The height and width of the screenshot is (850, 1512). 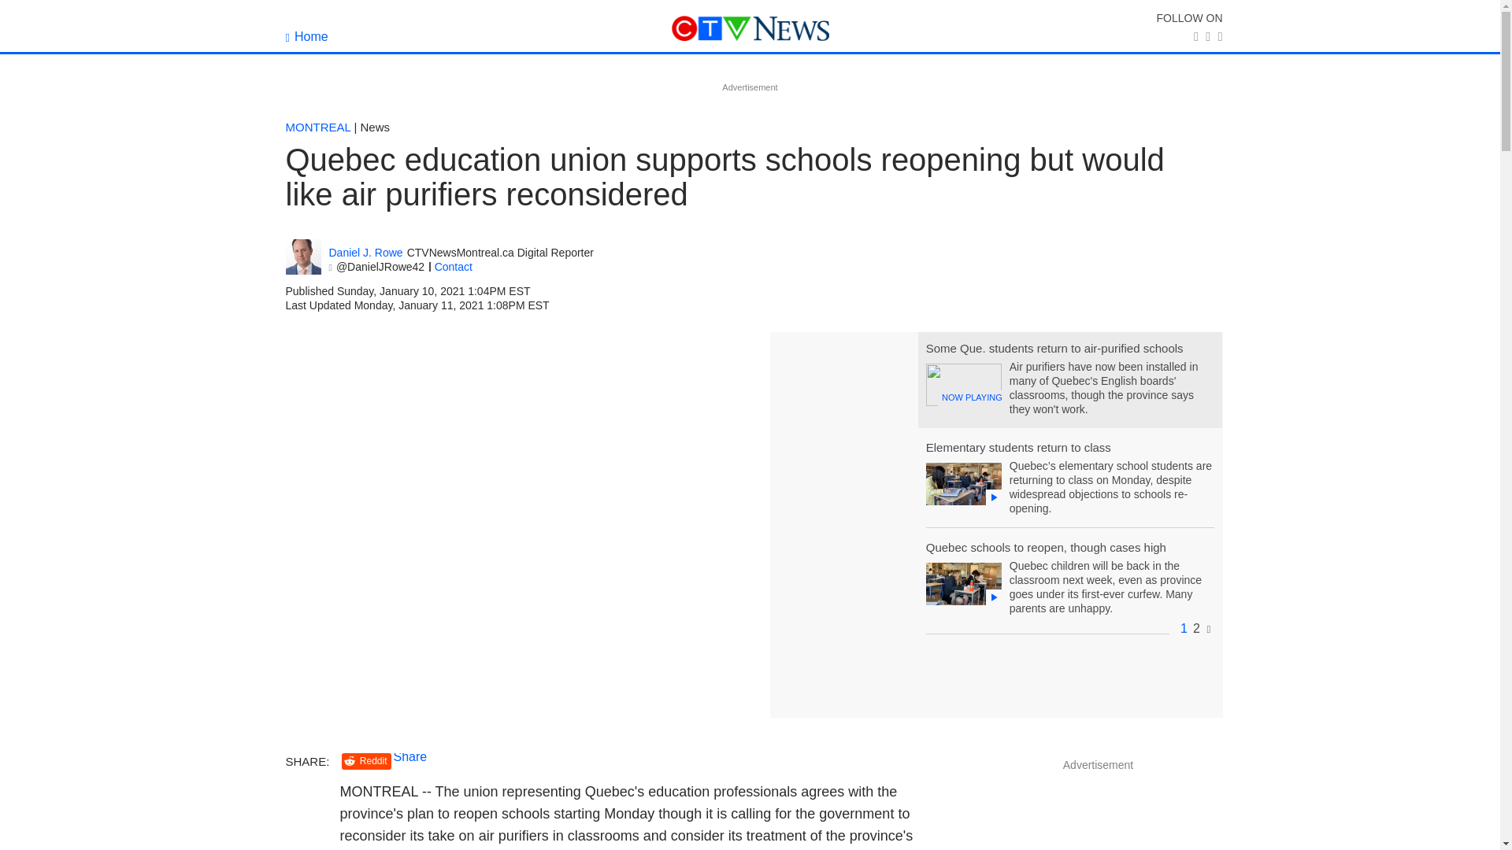 What do you see at coordinates (306, 36) in the screenshot?
I see `Home` at bounding box center [306, 36].